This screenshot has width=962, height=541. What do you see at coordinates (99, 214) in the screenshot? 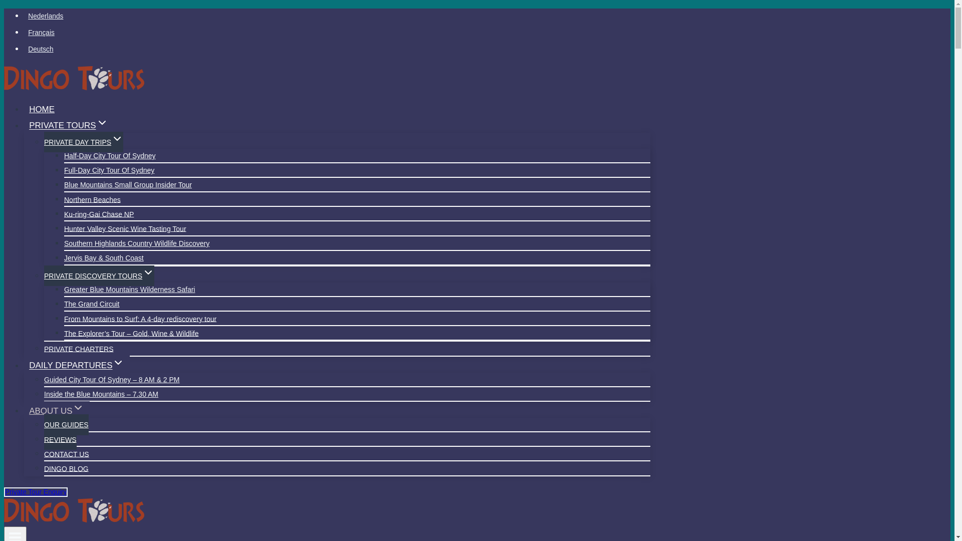
I see `Ku-ring-Gai Chase NP` at bounding box center [99, 214].